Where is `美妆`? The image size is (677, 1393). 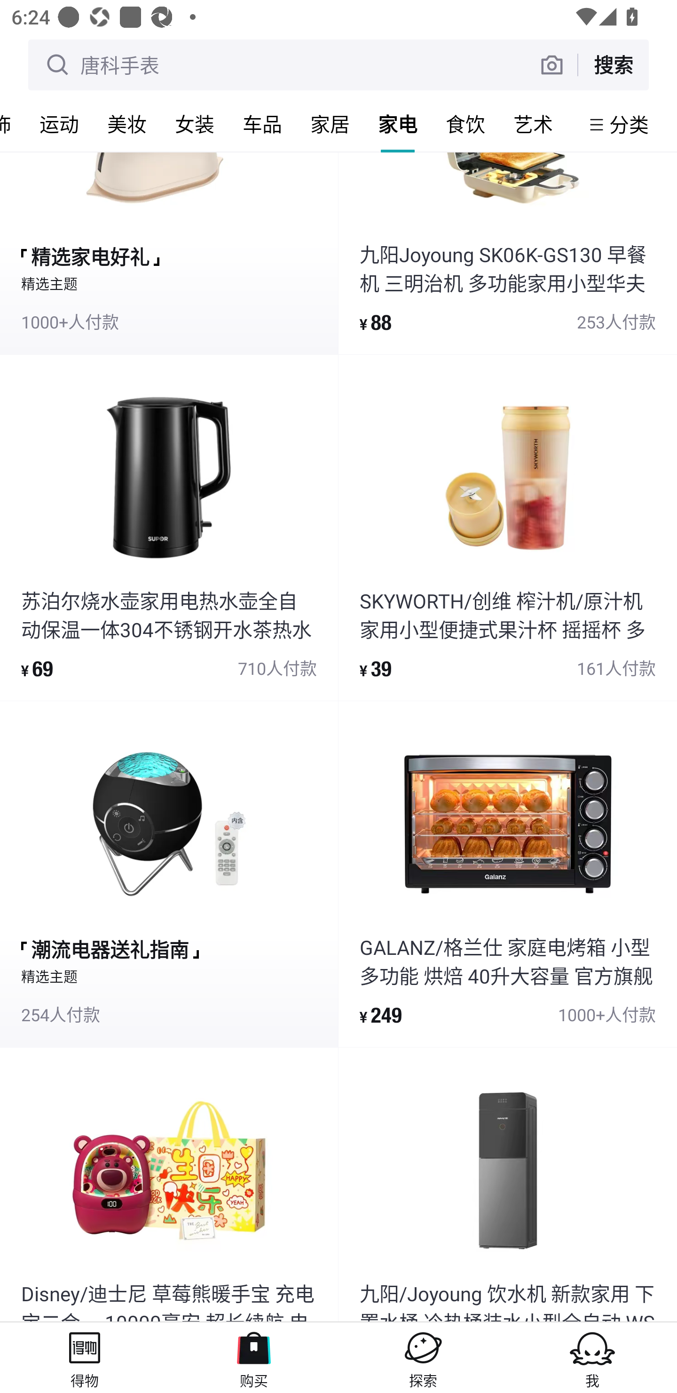
美妆 is located at coordinates (127, 124).